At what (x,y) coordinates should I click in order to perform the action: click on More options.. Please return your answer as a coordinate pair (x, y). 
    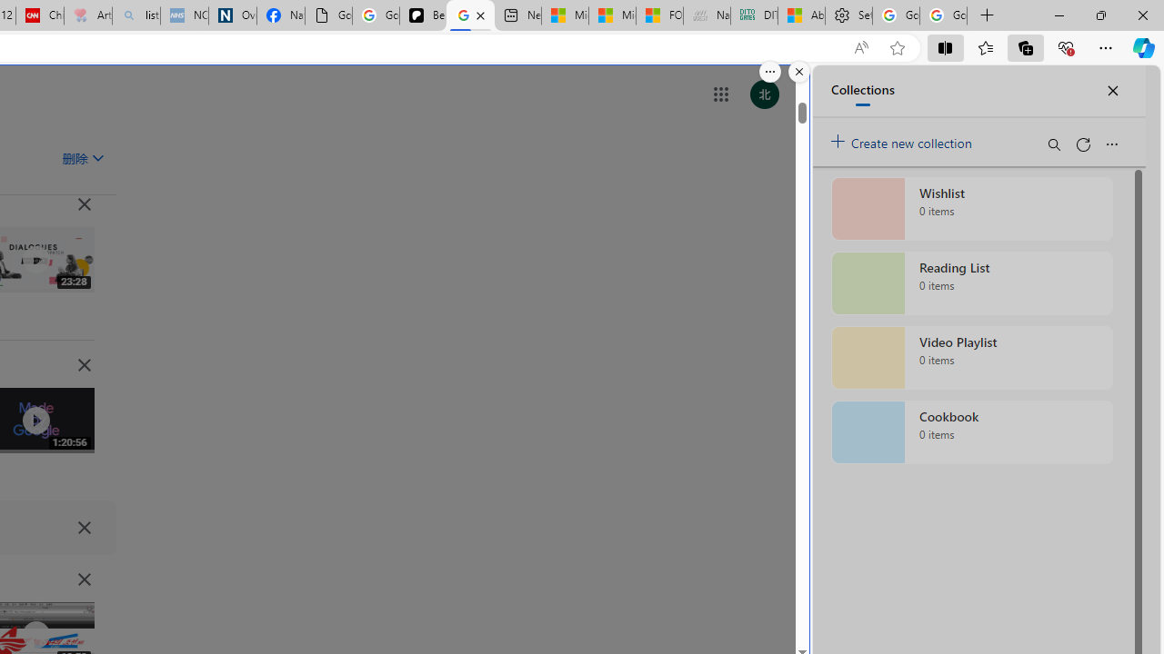
    Looking at the image, I should click on (769, 72).